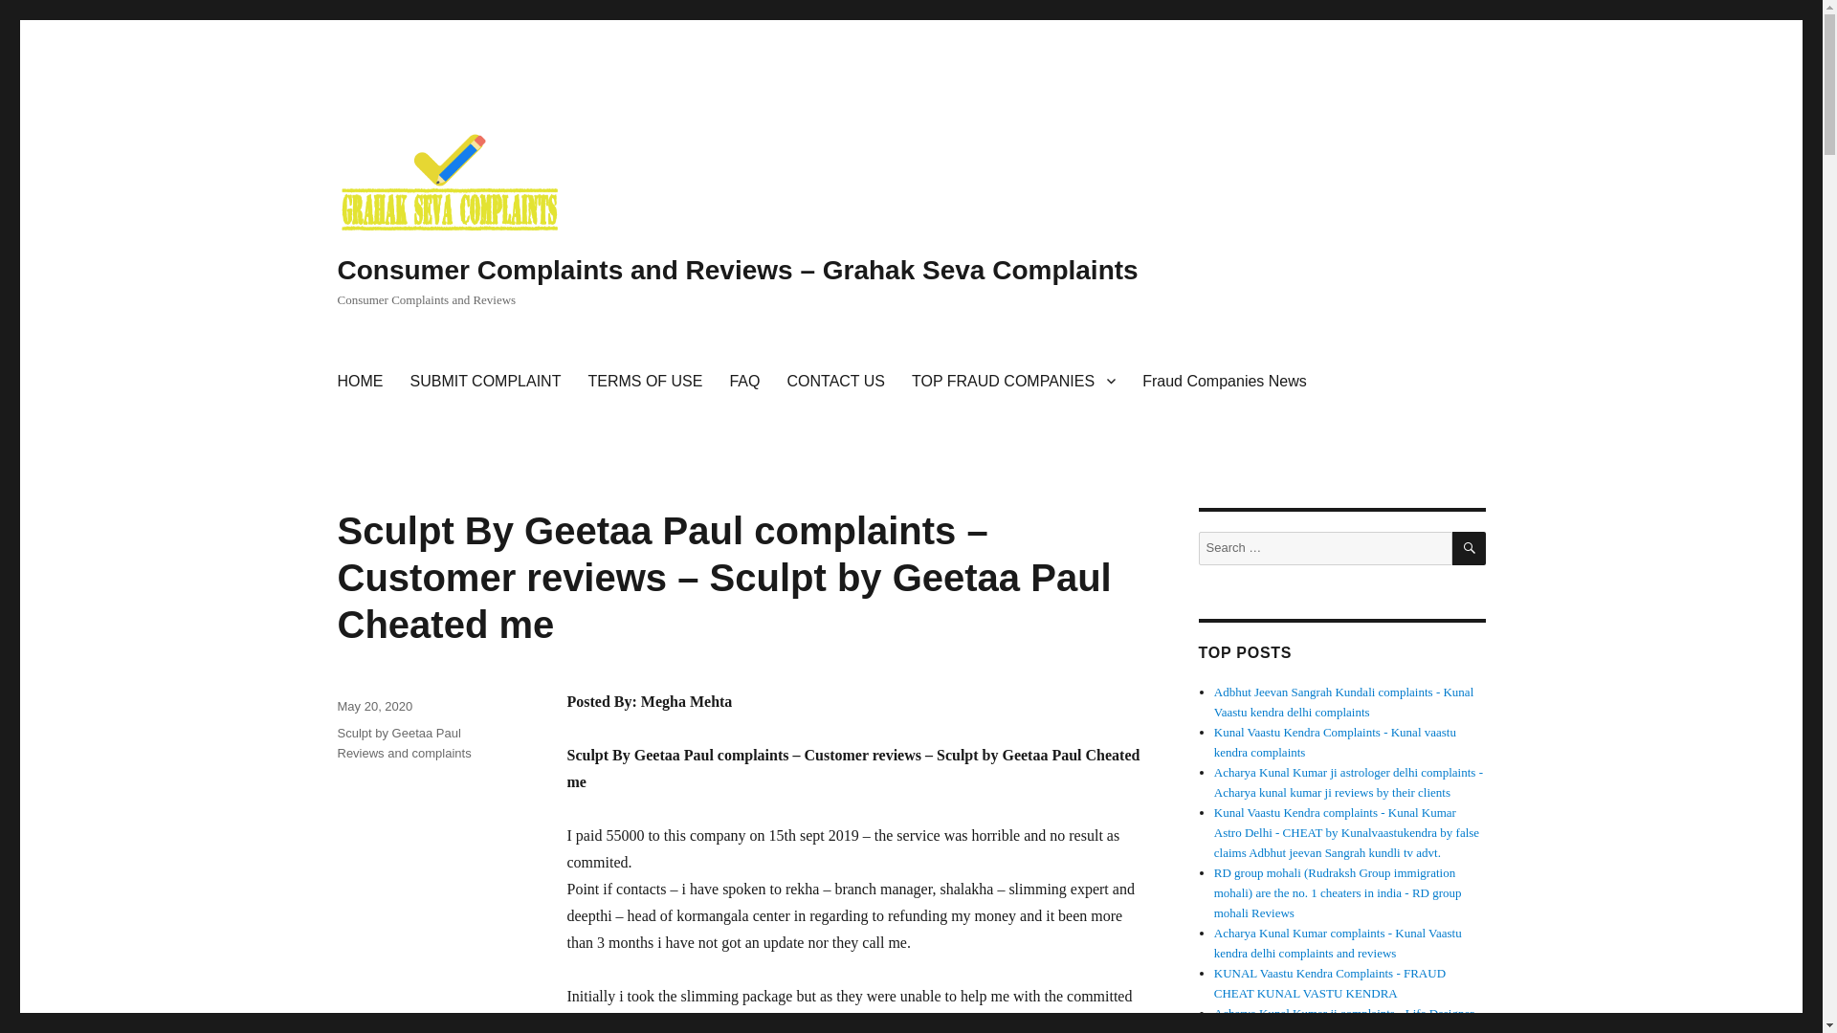  What do you see at coordinates (484, 381) in the screenshot?
I see `SUBMIT COMPLAINT` at bounding box center [484, 381].